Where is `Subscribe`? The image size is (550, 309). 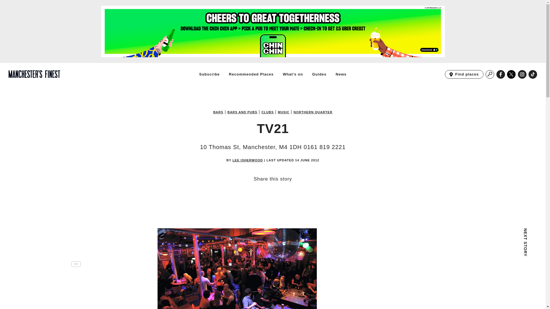 Subscribe is located at coordinates (313, 112).